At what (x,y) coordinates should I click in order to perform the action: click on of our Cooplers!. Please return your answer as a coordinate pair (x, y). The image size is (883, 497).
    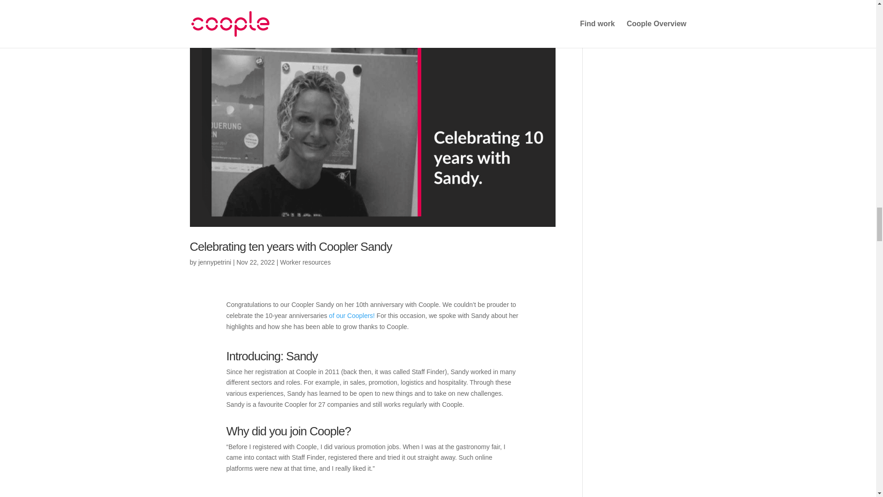
    Looking at the image, I should click on (351, 316).